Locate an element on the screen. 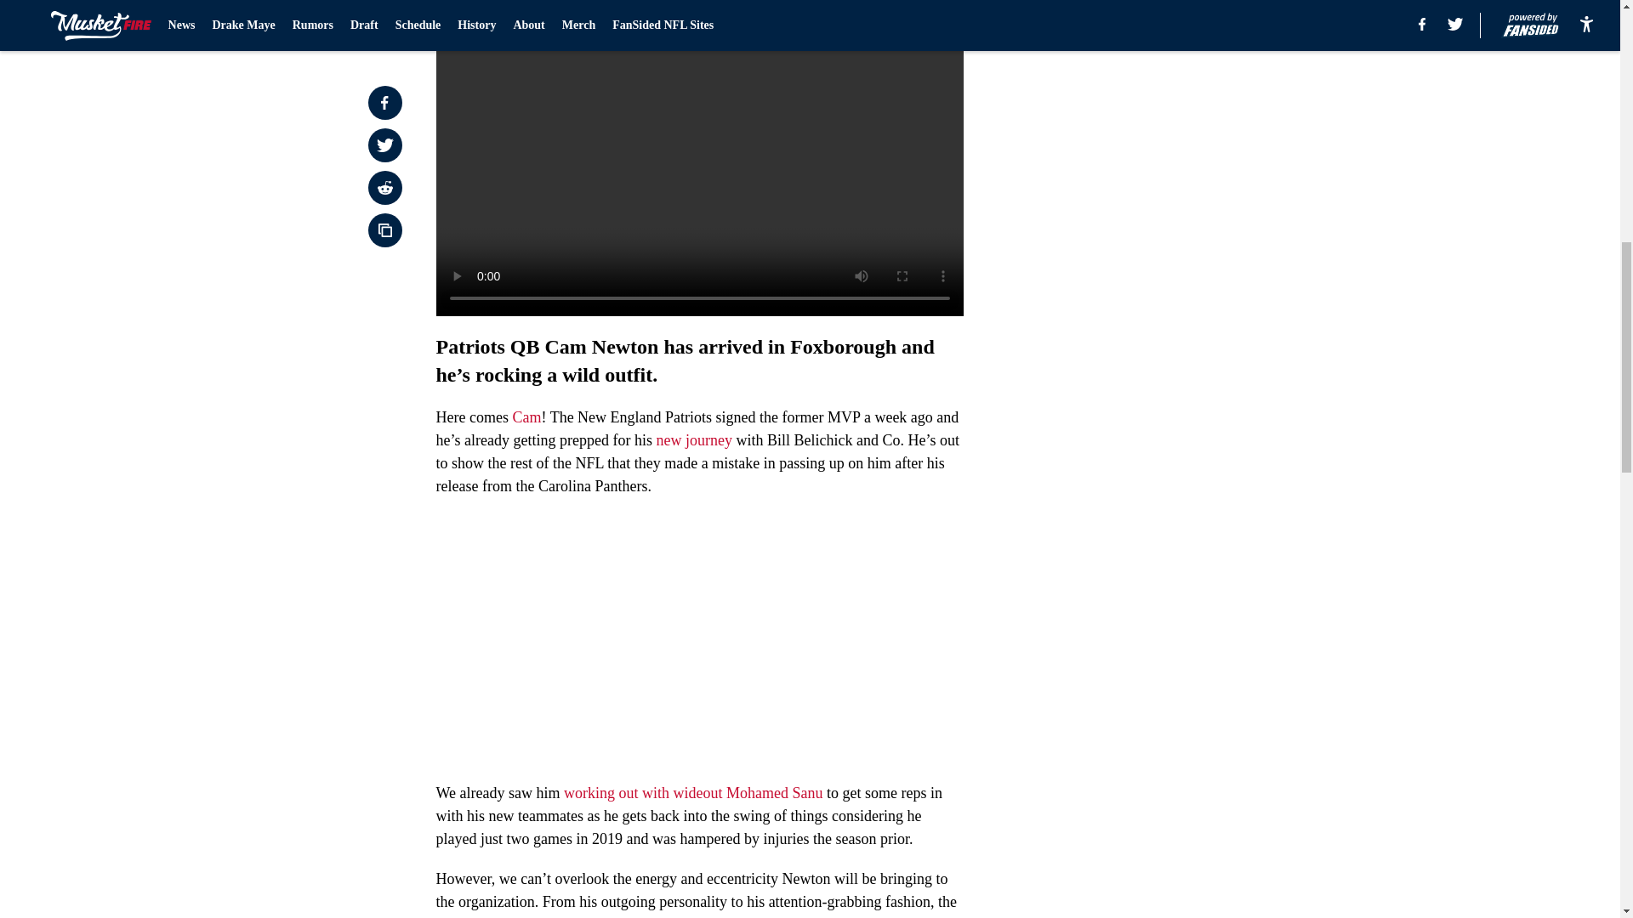 This screenshot has height=918, width=1633. 3rd party ad content is located at coordinates (1175, 372).